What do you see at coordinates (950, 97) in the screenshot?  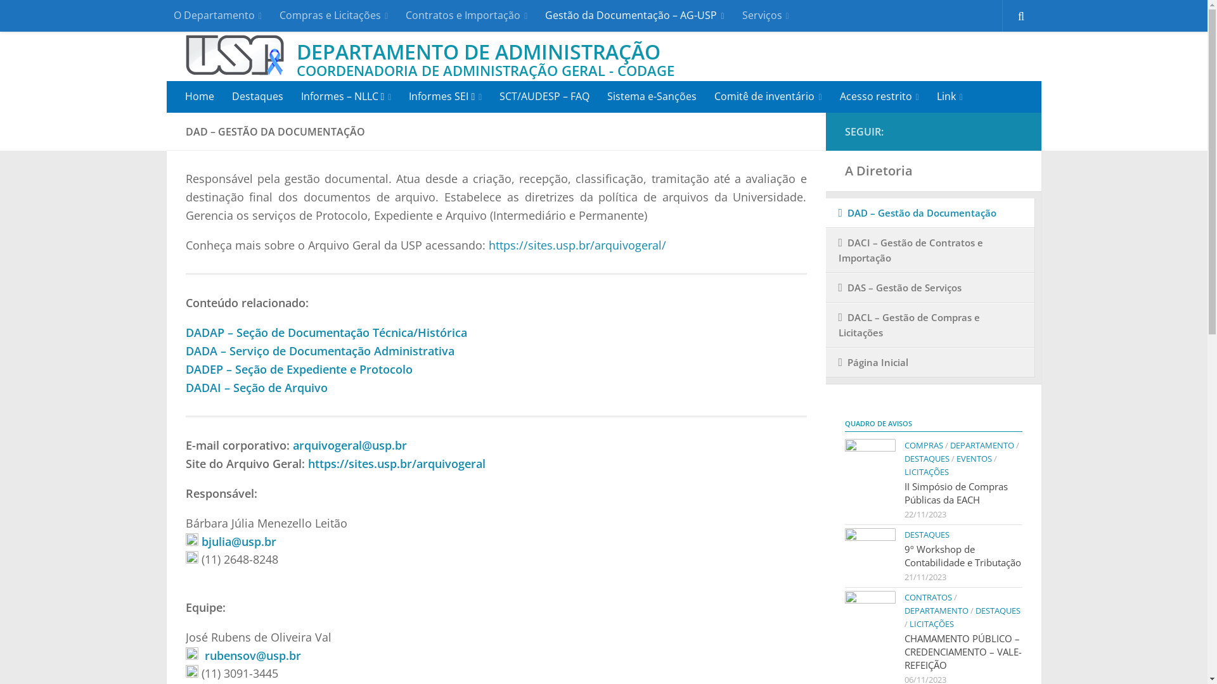 I see `Link` at bounding box center [950, 97].